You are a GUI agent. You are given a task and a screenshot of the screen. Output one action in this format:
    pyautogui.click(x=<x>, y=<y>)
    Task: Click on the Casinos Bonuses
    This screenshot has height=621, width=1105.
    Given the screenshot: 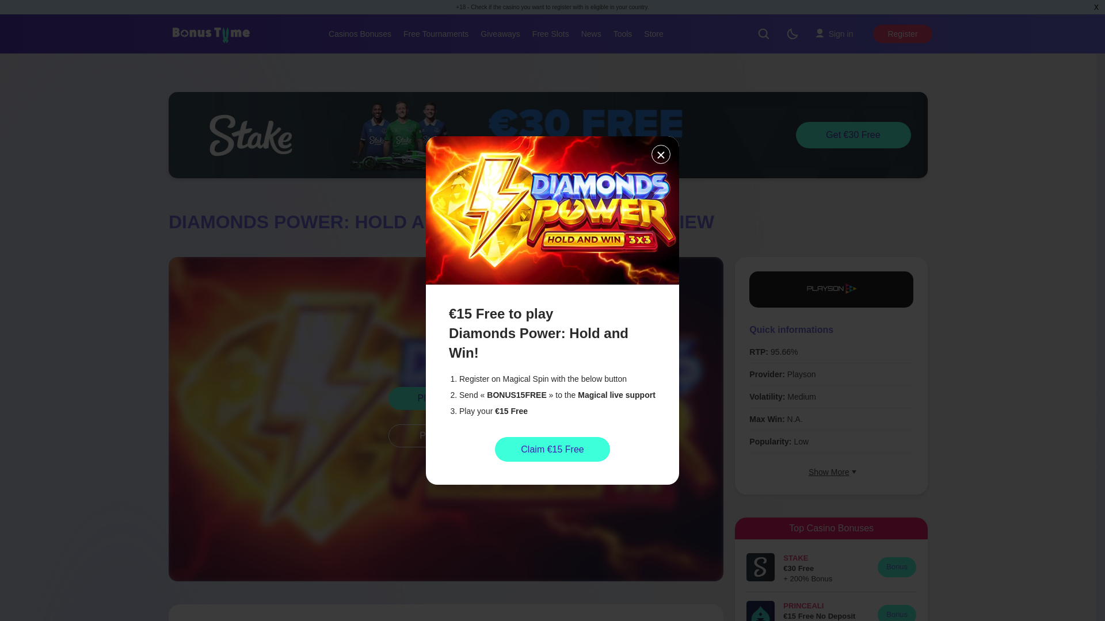 What is the action you would take?
    pyautogui.click(x=359, y=33)
    